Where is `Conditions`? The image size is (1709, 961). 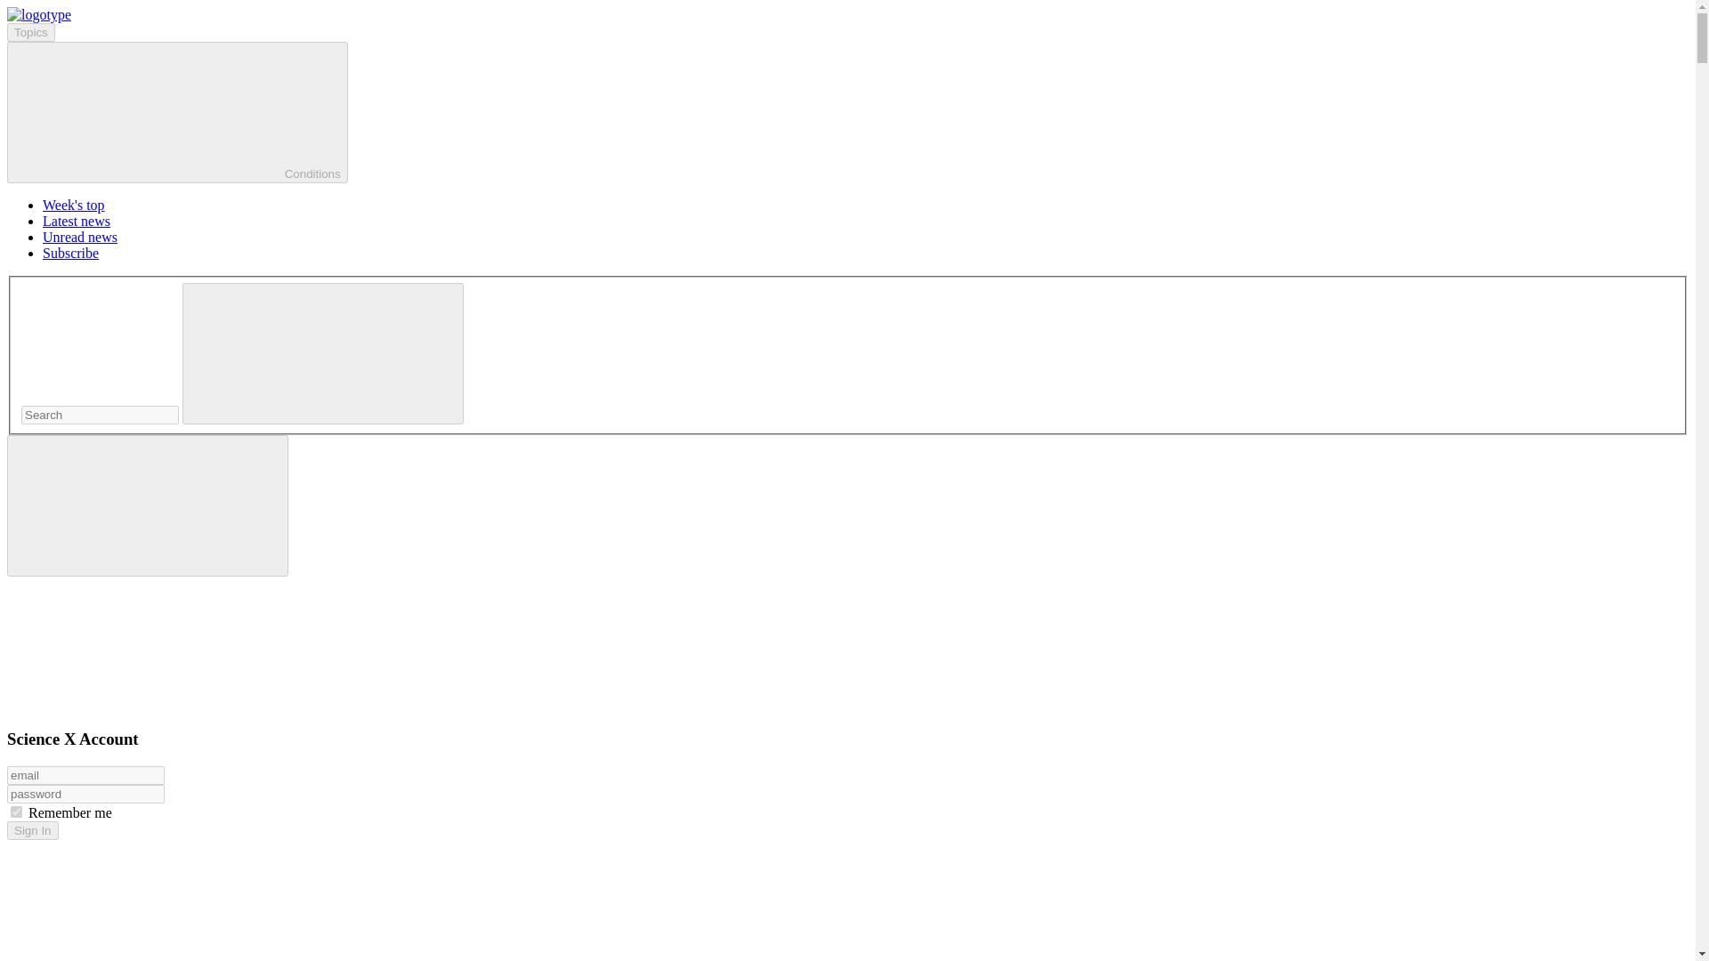
Conditions is located at coordinates (177, 112).